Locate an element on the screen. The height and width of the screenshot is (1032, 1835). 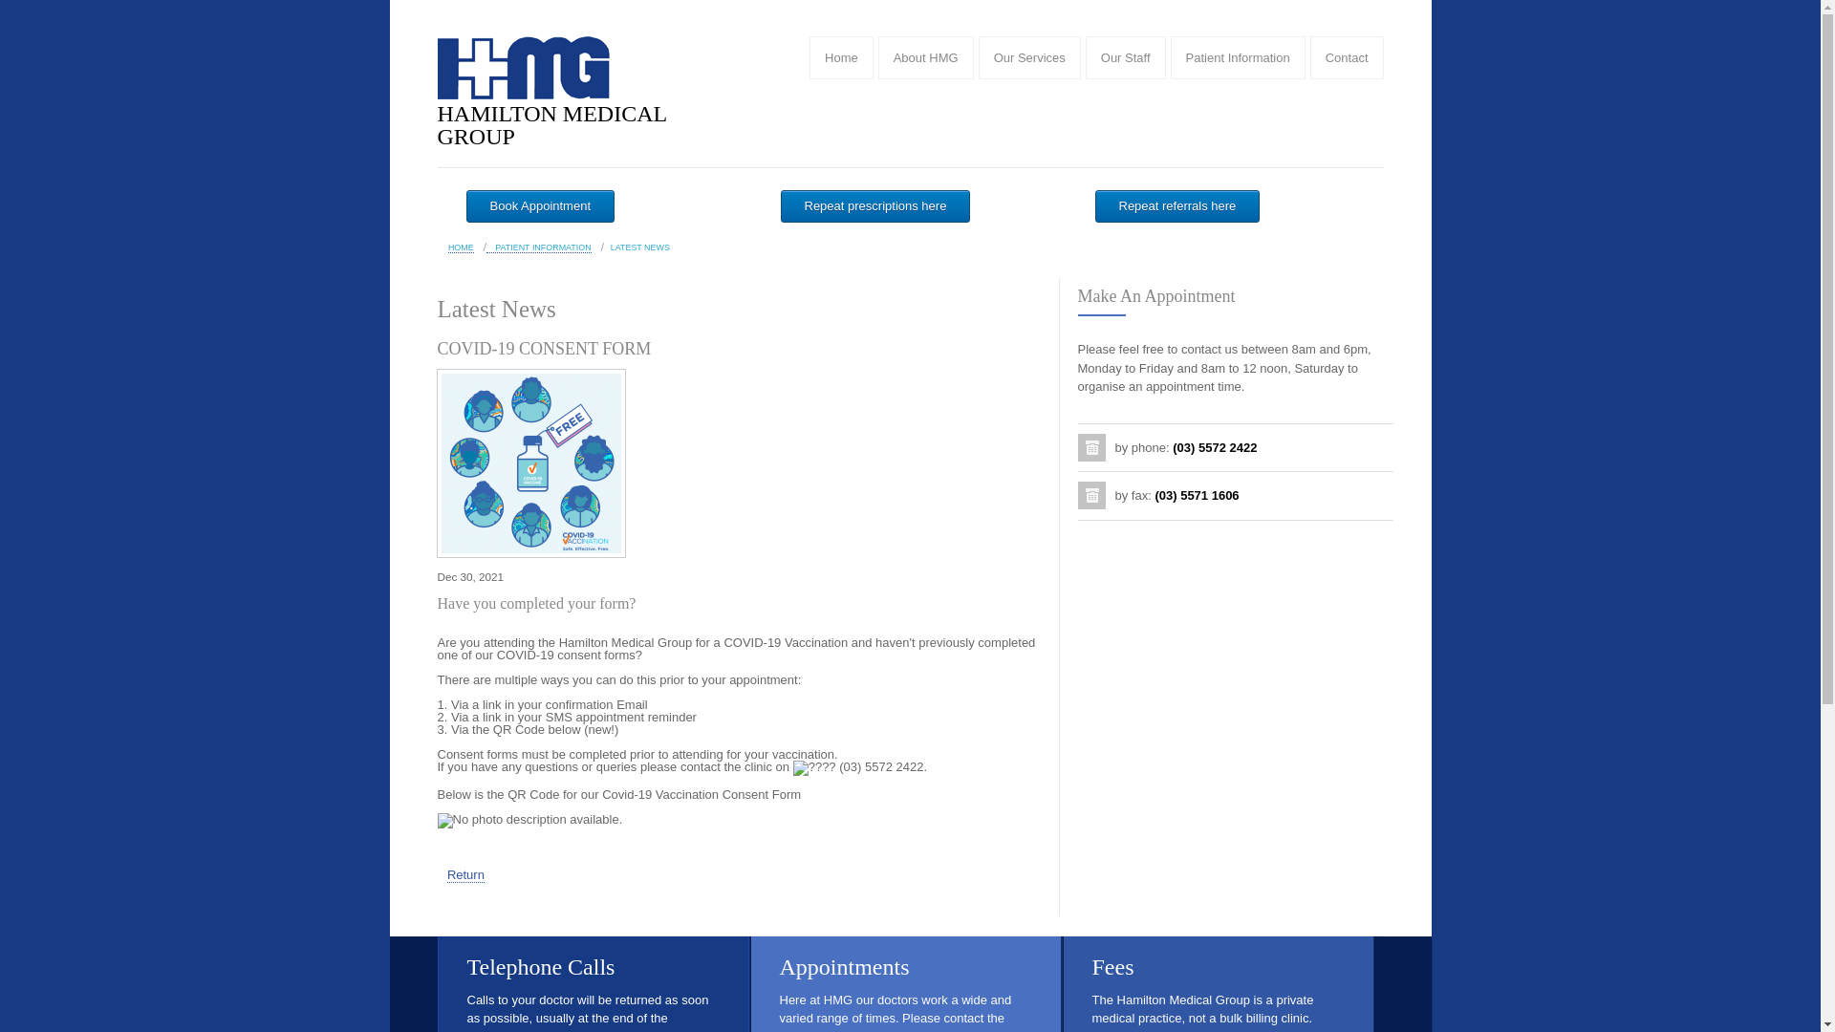
Return is located at coordinates (465, 875).